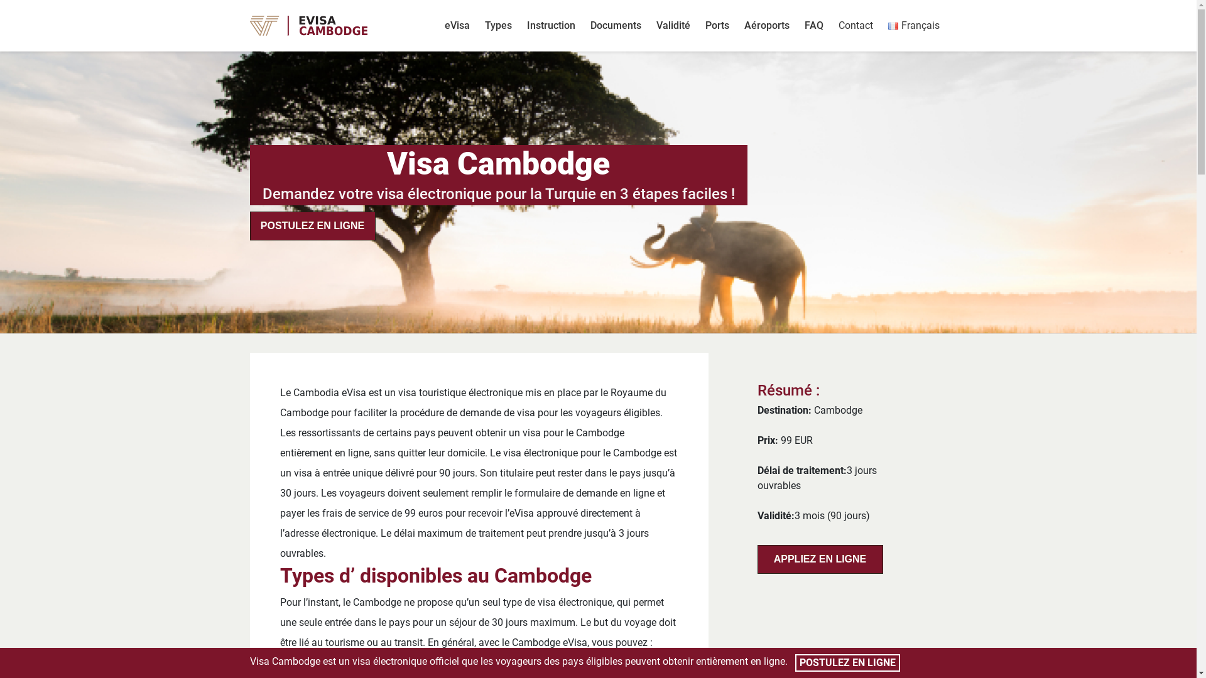  I want to click on Documents, so click(616, 26).